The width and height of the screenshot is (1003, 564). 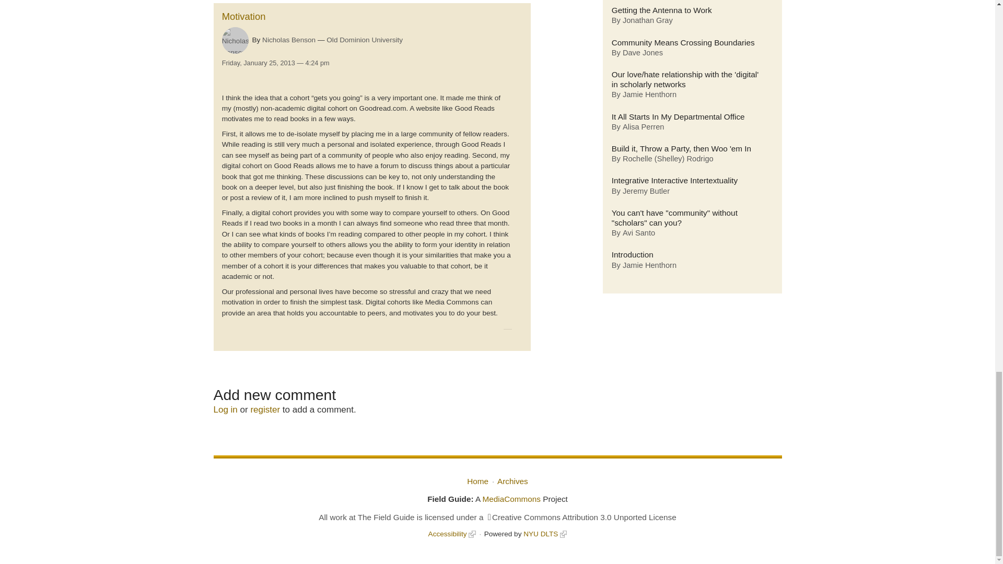 What do you see at coordinates (264, 409) in the screenshot?
I see `register` at bounding box center [264, 409].